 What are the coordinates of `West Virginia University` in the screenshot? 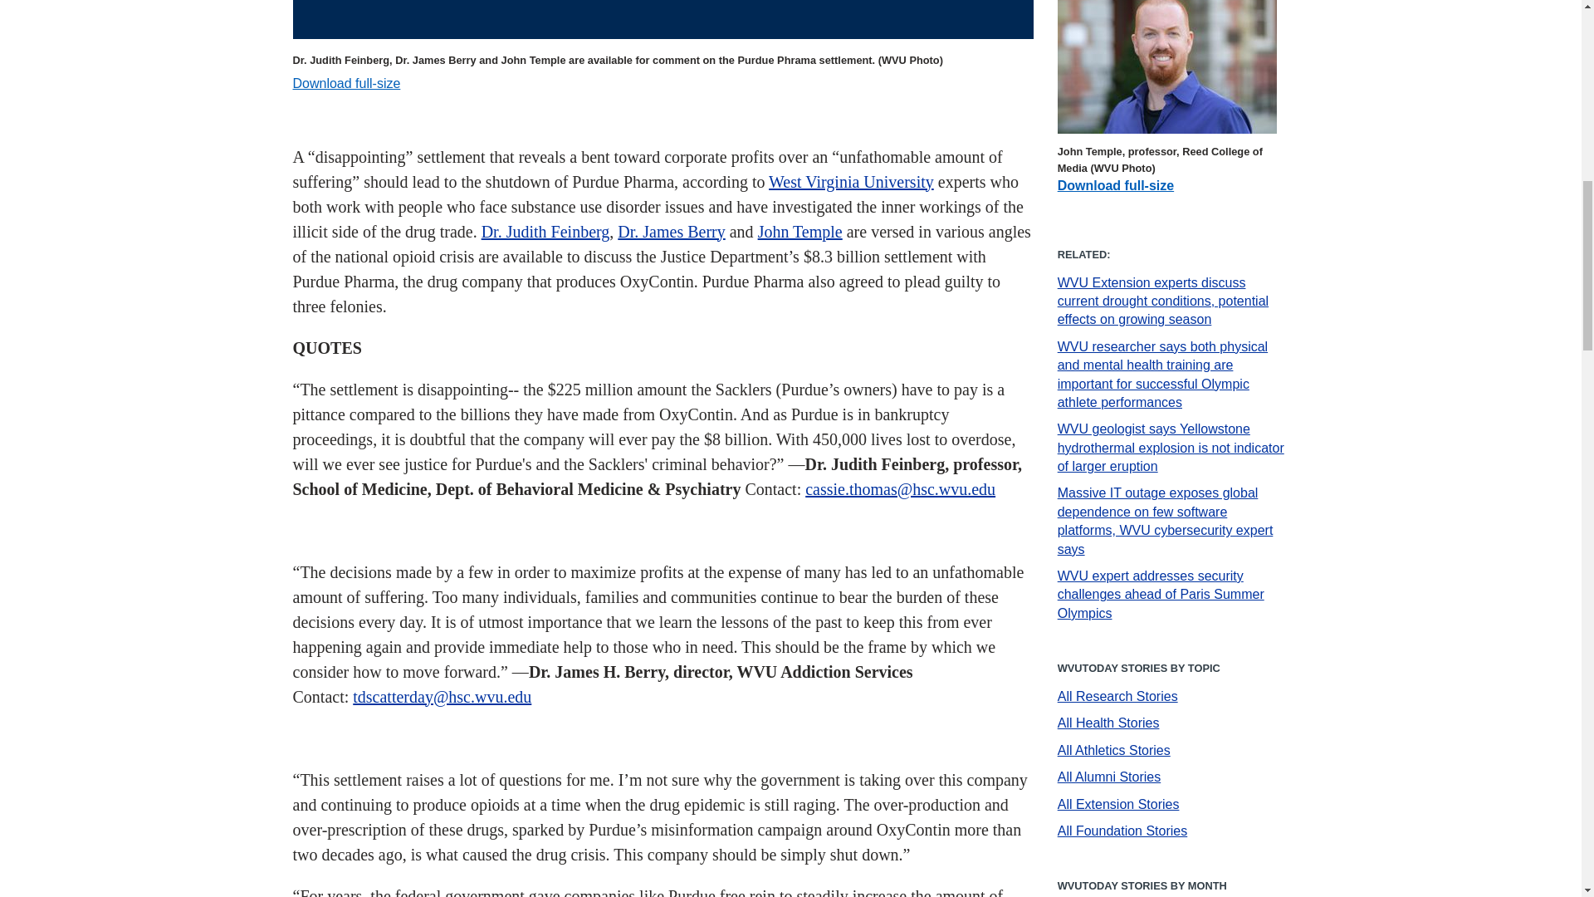 It's located at (851, 182).